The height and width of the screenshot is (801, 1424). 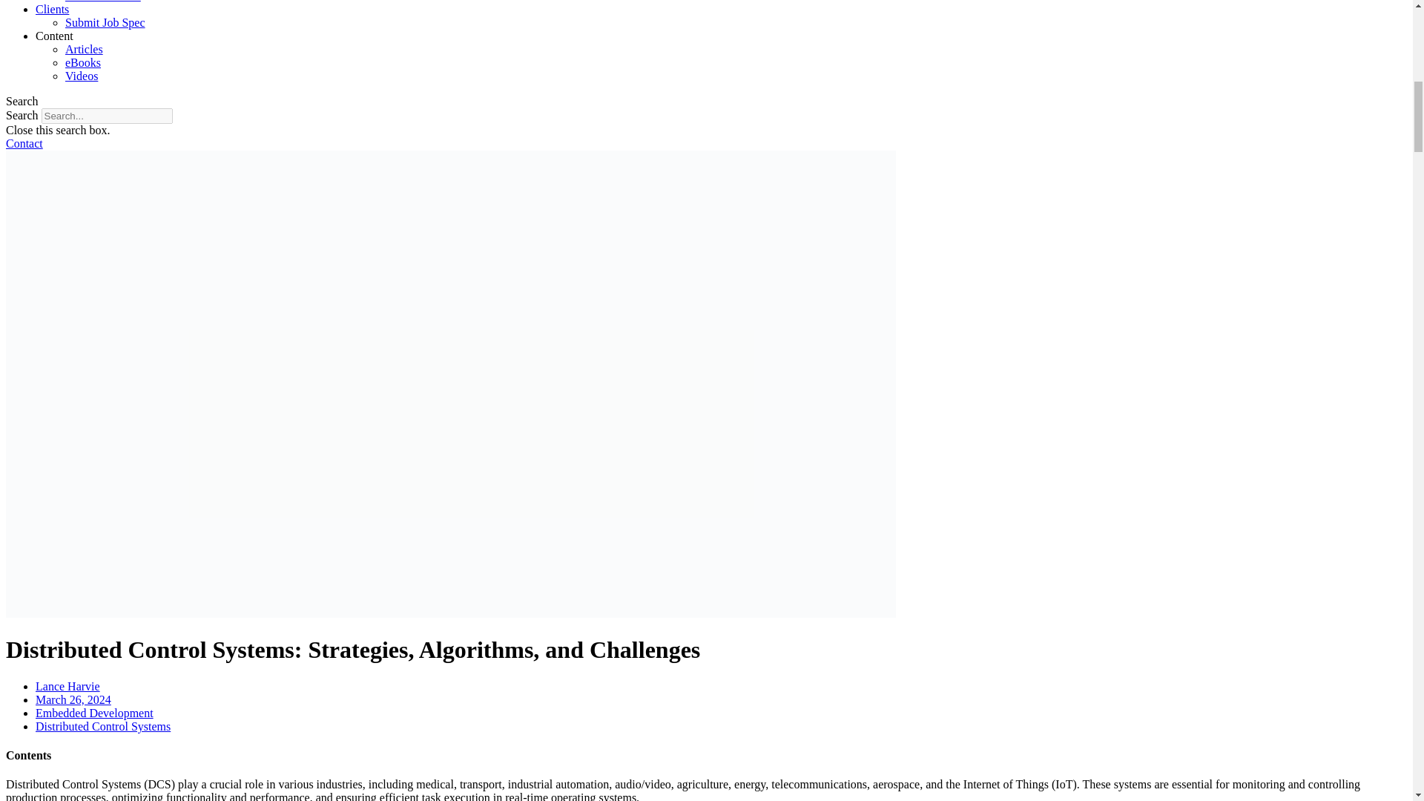 What do you see at coordinates (105, 22) in the screenshot?
I see `Submit Job Spec` at bounding box center [105, 22].